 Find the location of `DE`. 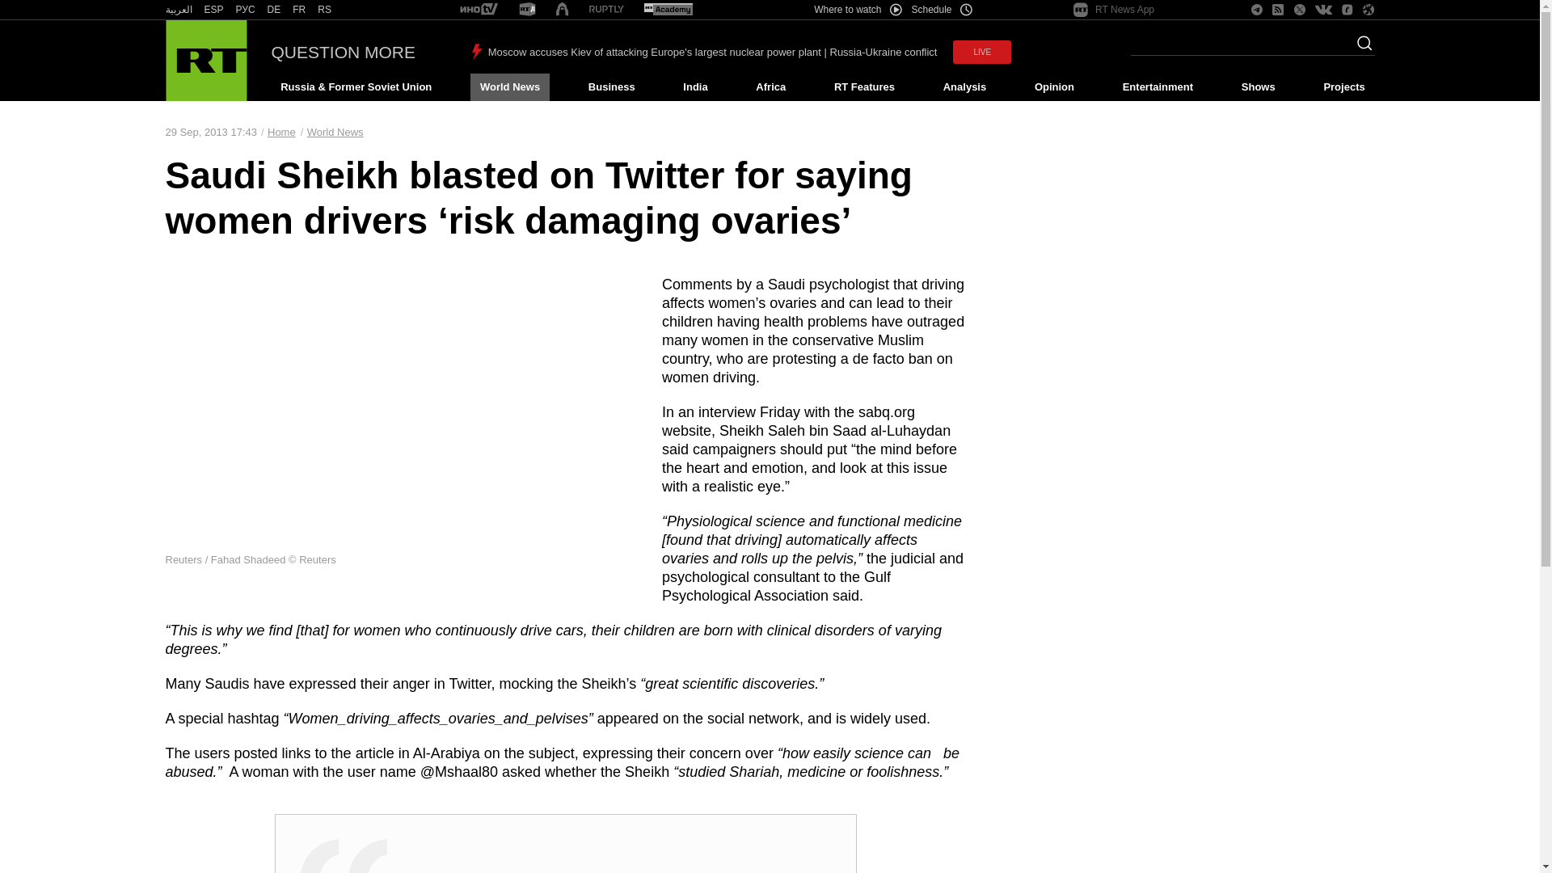

DE is located at coordinates (273, 10).